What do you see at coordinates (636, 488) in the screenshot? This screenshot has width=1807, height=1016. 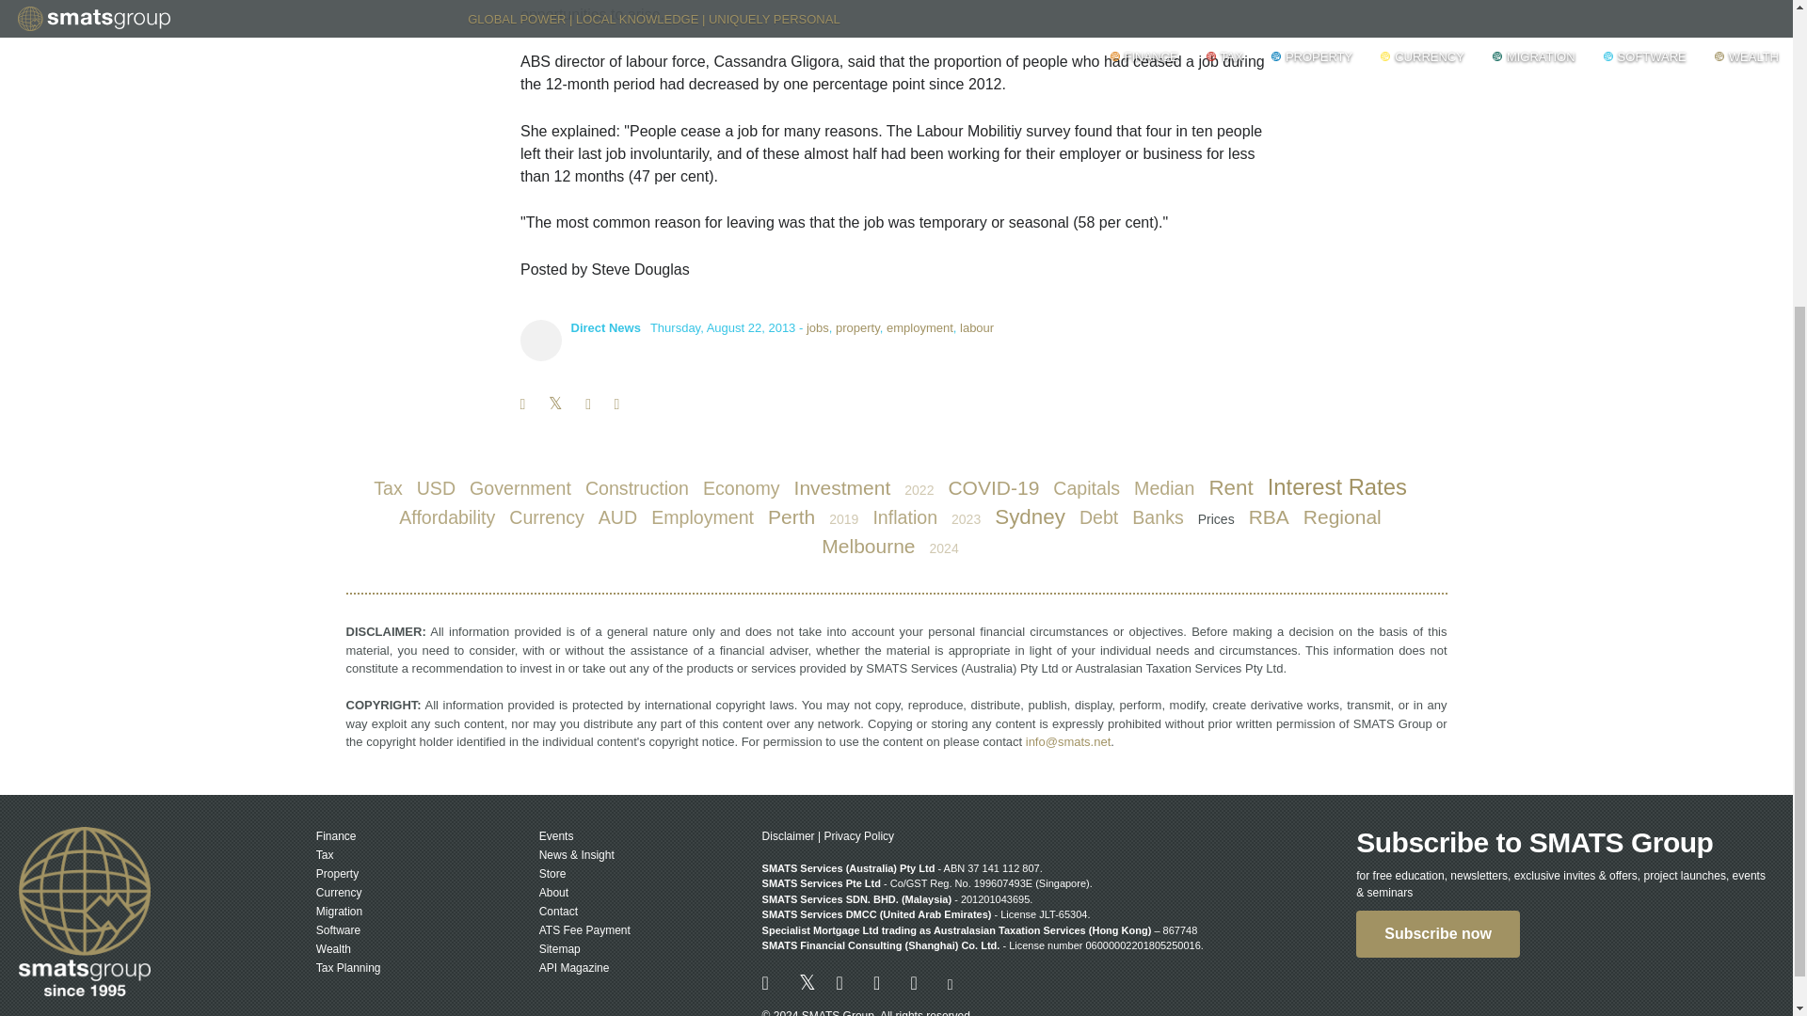 I see `Construction` at bounding box center [636, 488].